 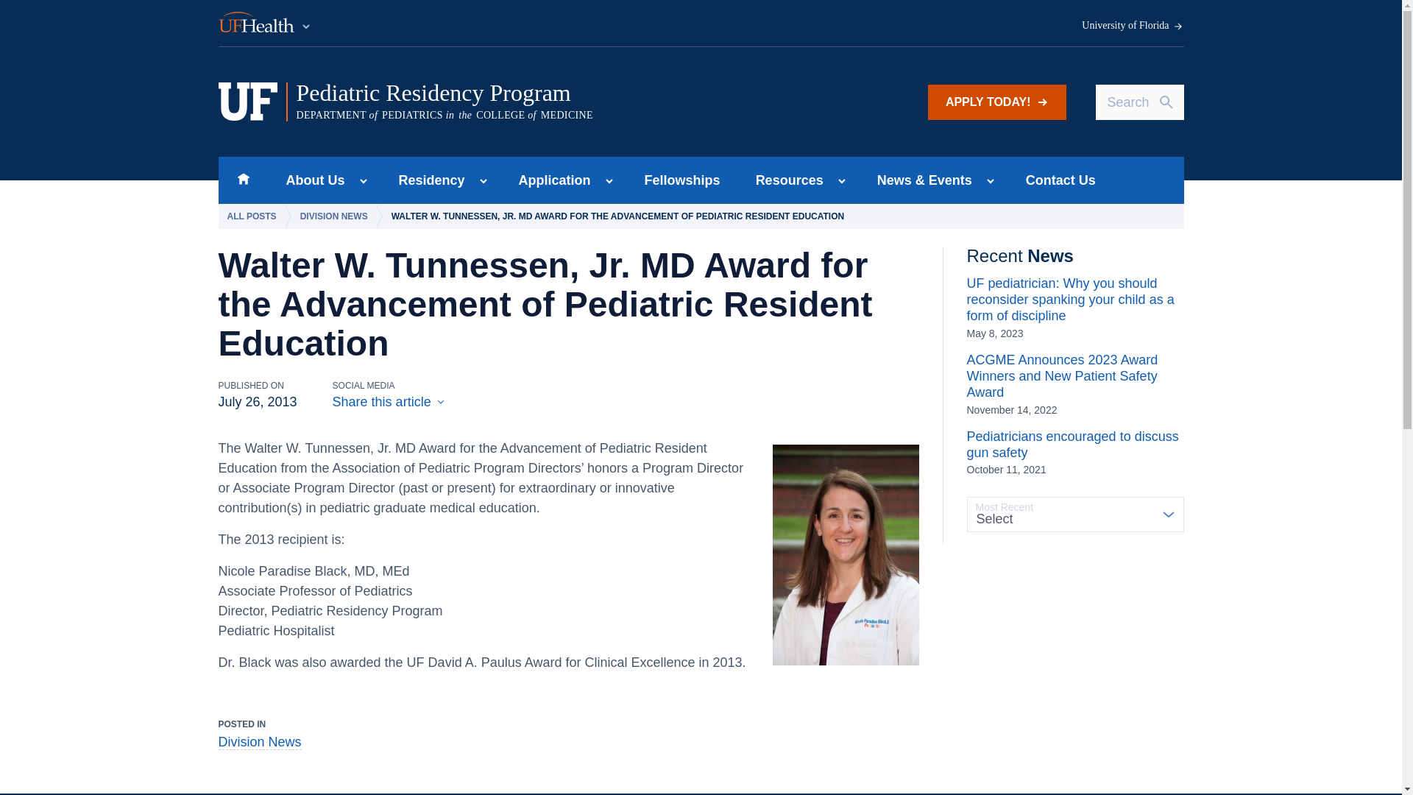 What do you see at coordinates (427, 180) in the screenshot?
I see `Residency` at bounding box center [427, 180].